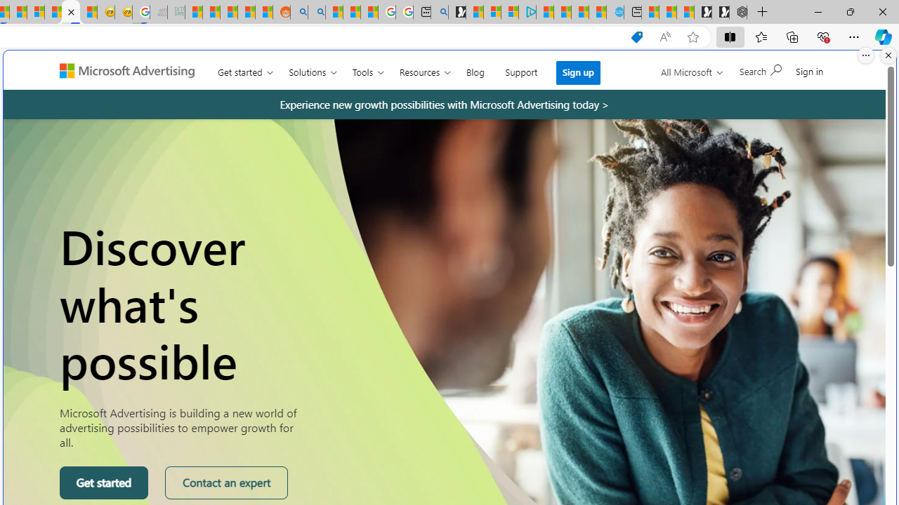 The image size is (899, 505). Describe the element at coordinates (763, 13) in the screenshot. I see `New Tab` at that location.